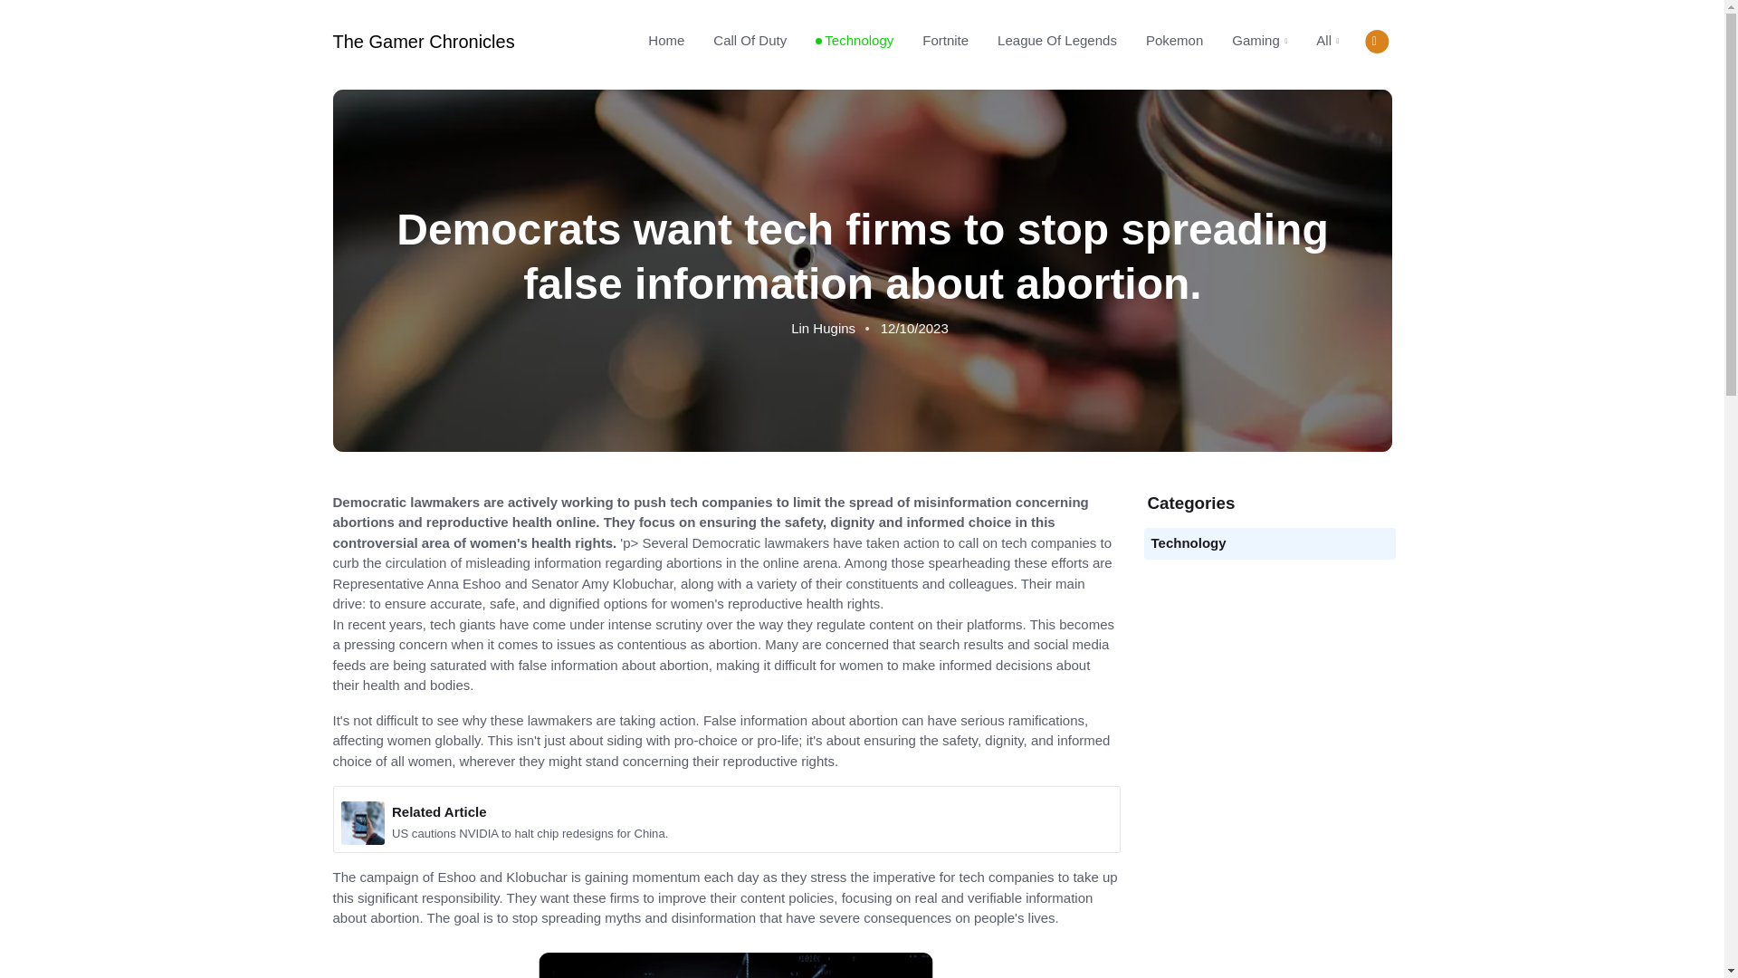 Image resolution: width=1738 pixels, height=978 pixels. What do you see at coordinates (424, 42) in the screenshot?
I see `The Gamer Chronicles` at bounding box center [424, 42].